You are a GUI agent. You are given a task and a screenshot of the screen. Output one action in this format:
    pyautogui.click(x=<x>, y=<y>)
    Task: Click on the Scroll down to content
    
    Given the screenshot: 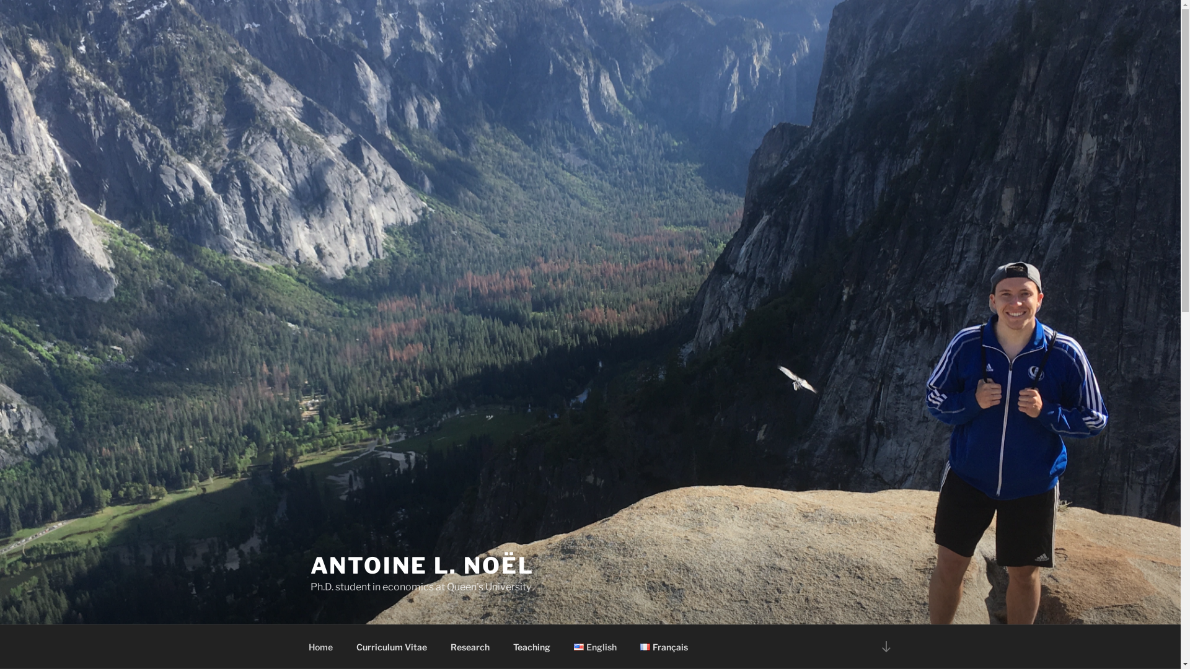 What is the action you would take?
    pyautogui.click(x=886, y=647)
    